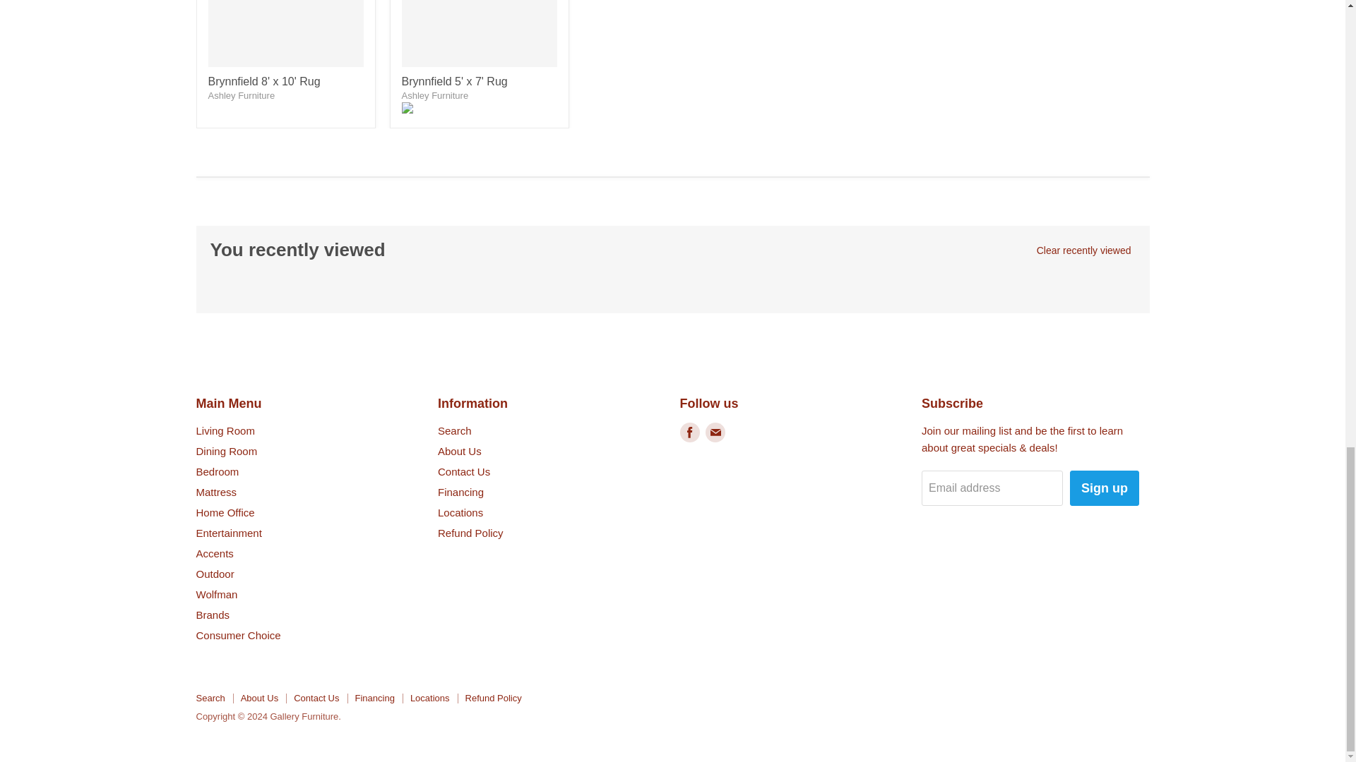 This screenshot has width=1356, height=762. What do you see at coordinates (434, 95) in the screenshot?
I see `Ashley Furniture` at bounding box center [434, 95].